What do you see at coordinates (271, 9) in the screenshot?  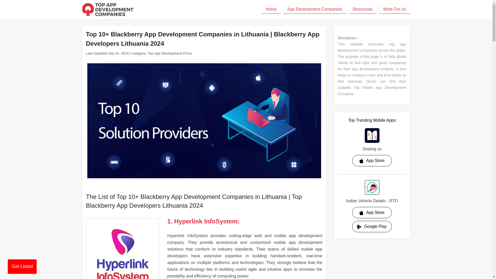 I see `Home` at bounding box center [271, 9].